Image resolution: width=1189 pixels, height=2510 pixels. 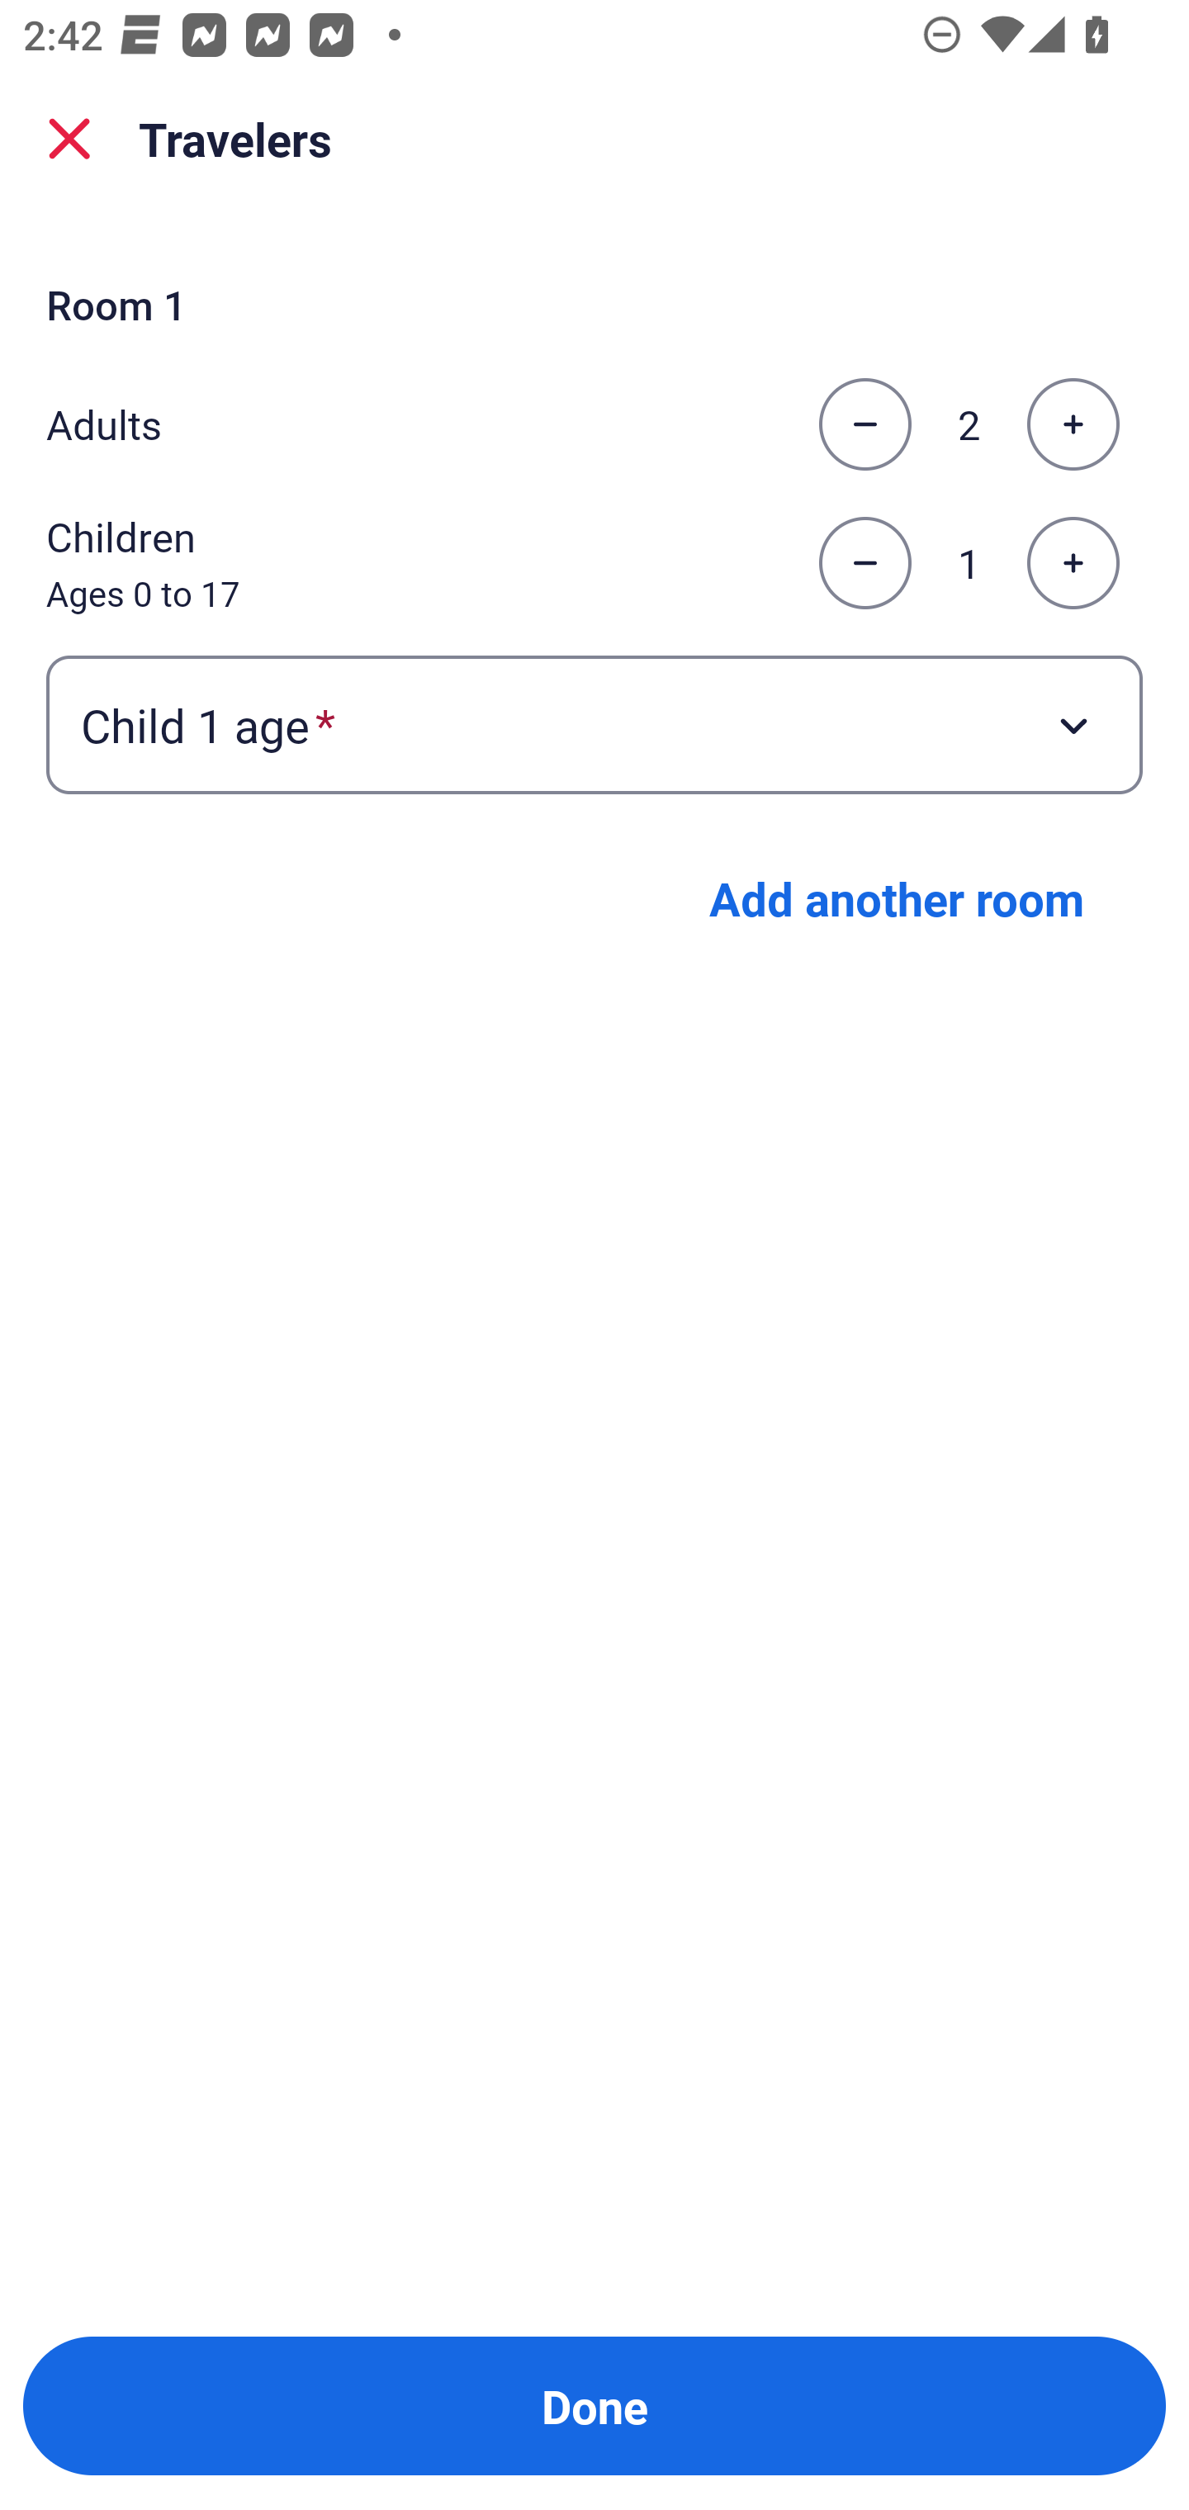 I want to click on Done, so click(x=594, y=2406).